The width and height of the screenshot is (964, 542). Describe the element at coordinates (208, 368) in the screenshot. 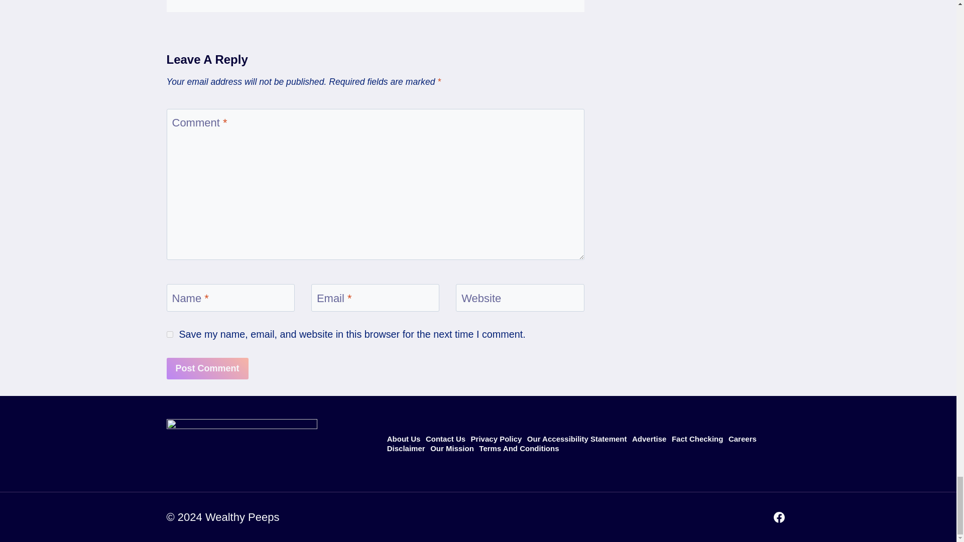

I see `Post Comment` at that location.